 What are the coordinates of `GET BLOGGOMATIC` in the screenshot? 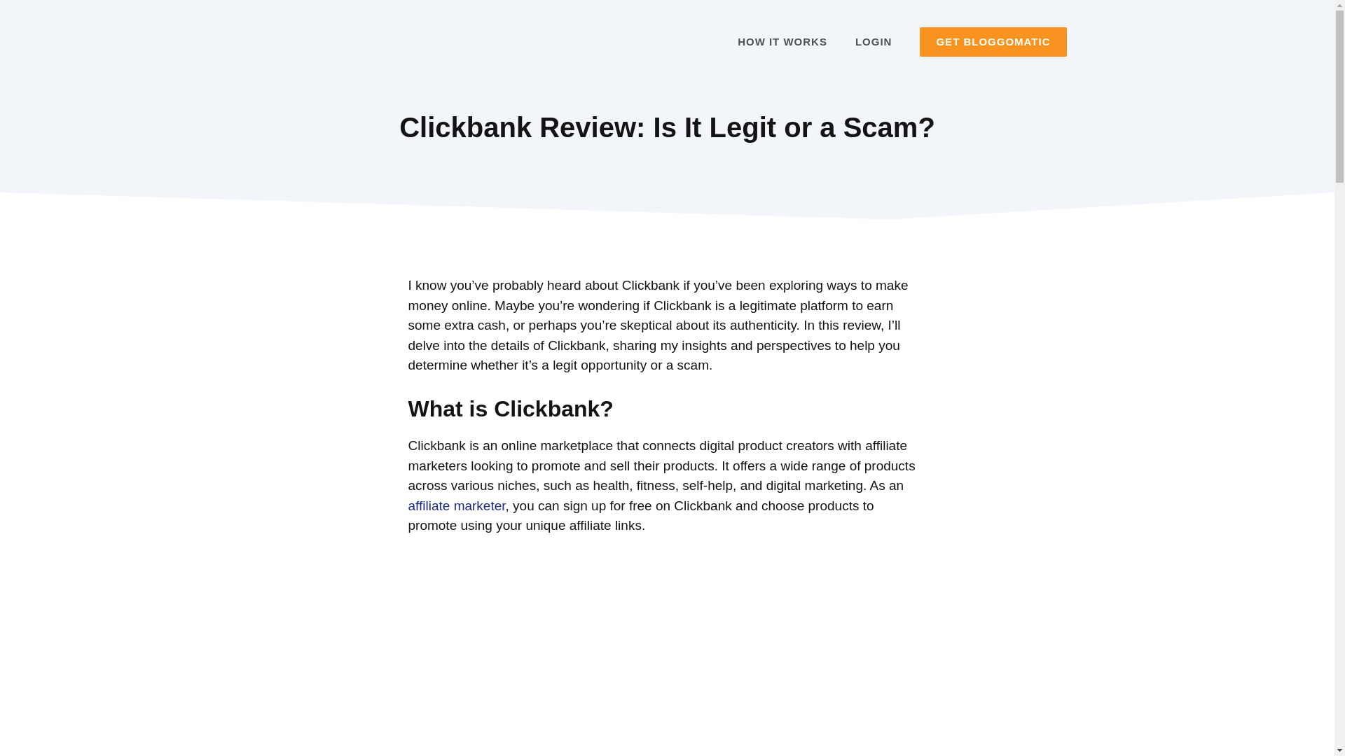 It's located at (993, 42).